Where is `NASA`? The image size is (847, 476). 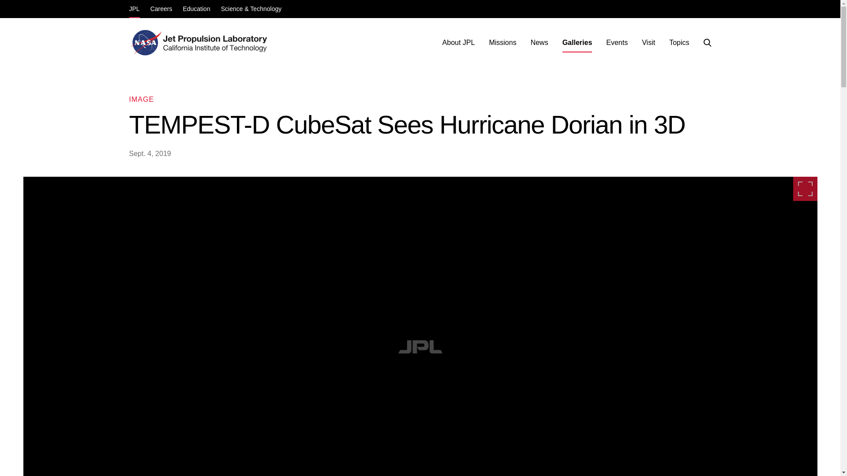 NASA is located at coordinates (145, 42).